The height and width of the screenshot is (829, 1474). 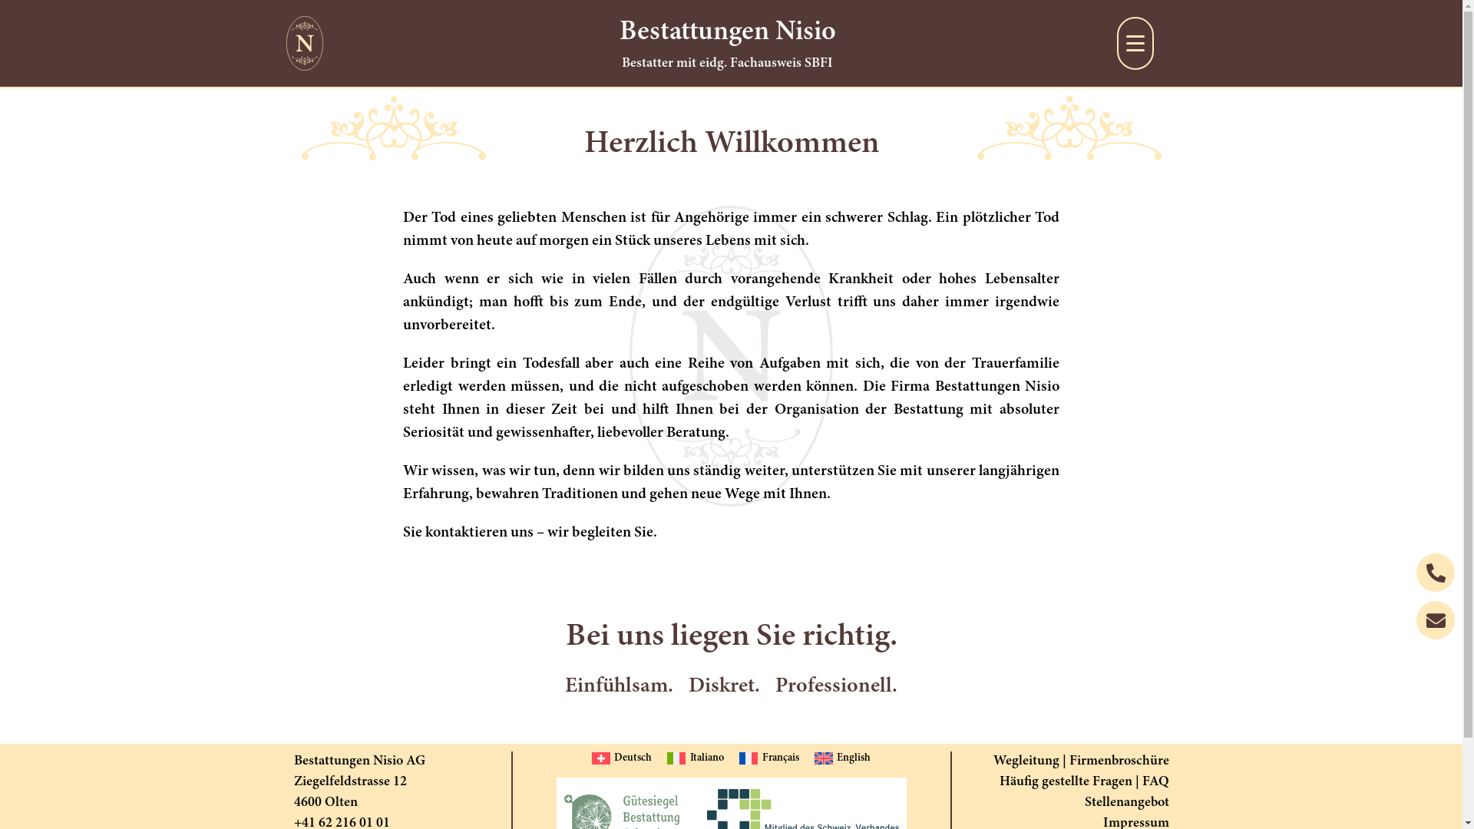 What do you see at coordinates (468, 533) in the screenshot?
I see `Sie kontaktieren uns` at bounding box center [468, 533].